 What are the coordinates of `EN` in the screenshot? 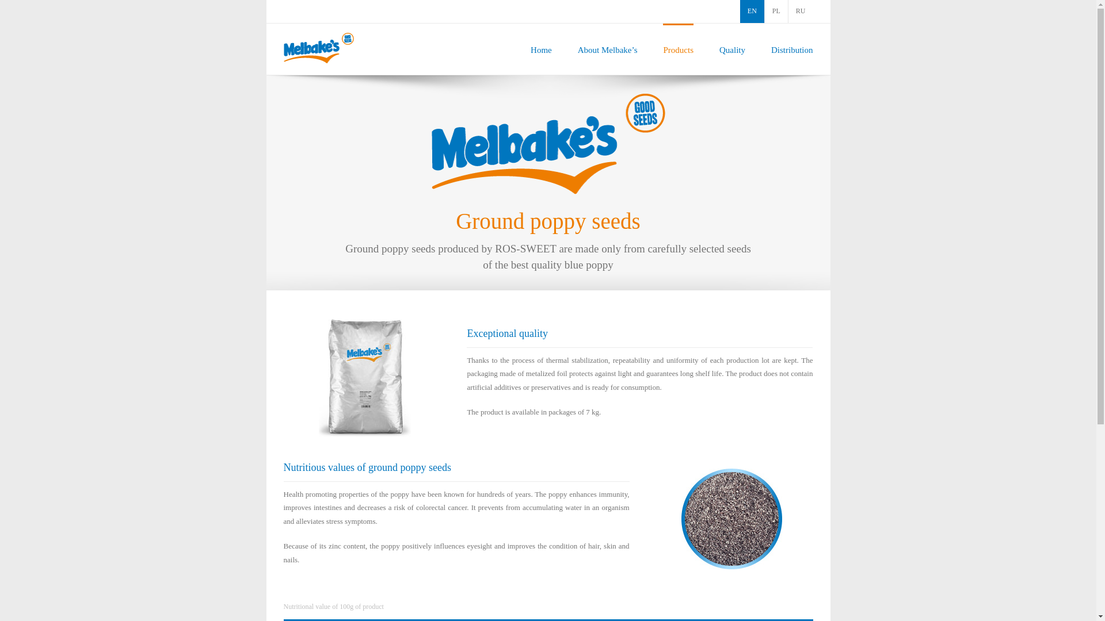 It's located at (752, 11).